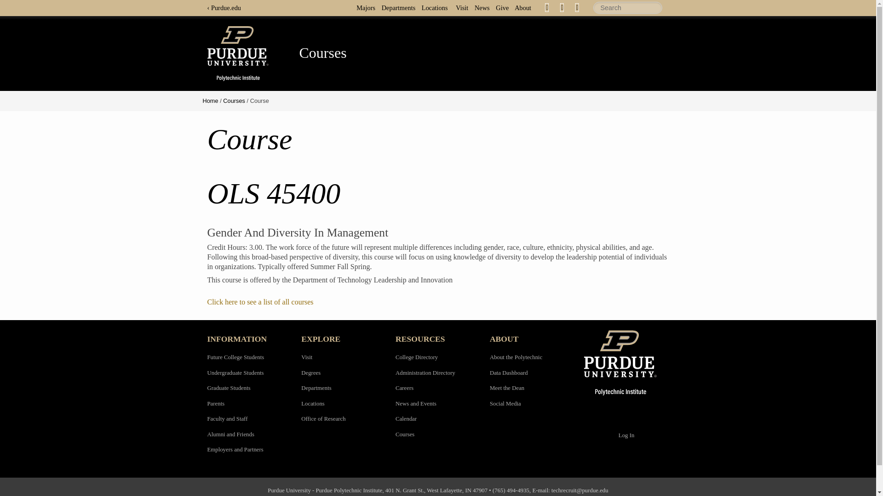 The height and width of the screenshot is (496, 883). What do you see at coordinates (577, 6) in the screenshot?
I see `Link to instagram` at bounding box center [577, 6].